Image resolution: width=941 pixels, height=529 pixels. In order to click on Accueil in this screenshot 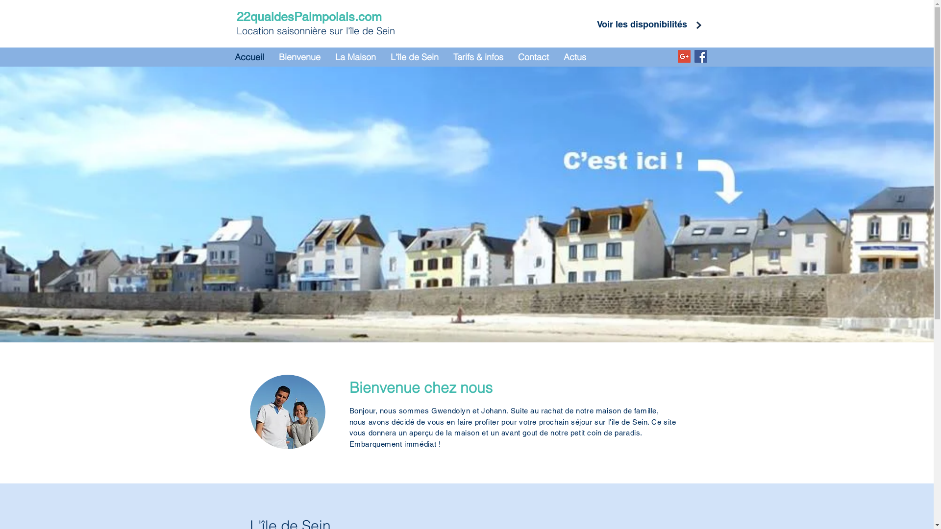, I will do `click(249, 57)`.